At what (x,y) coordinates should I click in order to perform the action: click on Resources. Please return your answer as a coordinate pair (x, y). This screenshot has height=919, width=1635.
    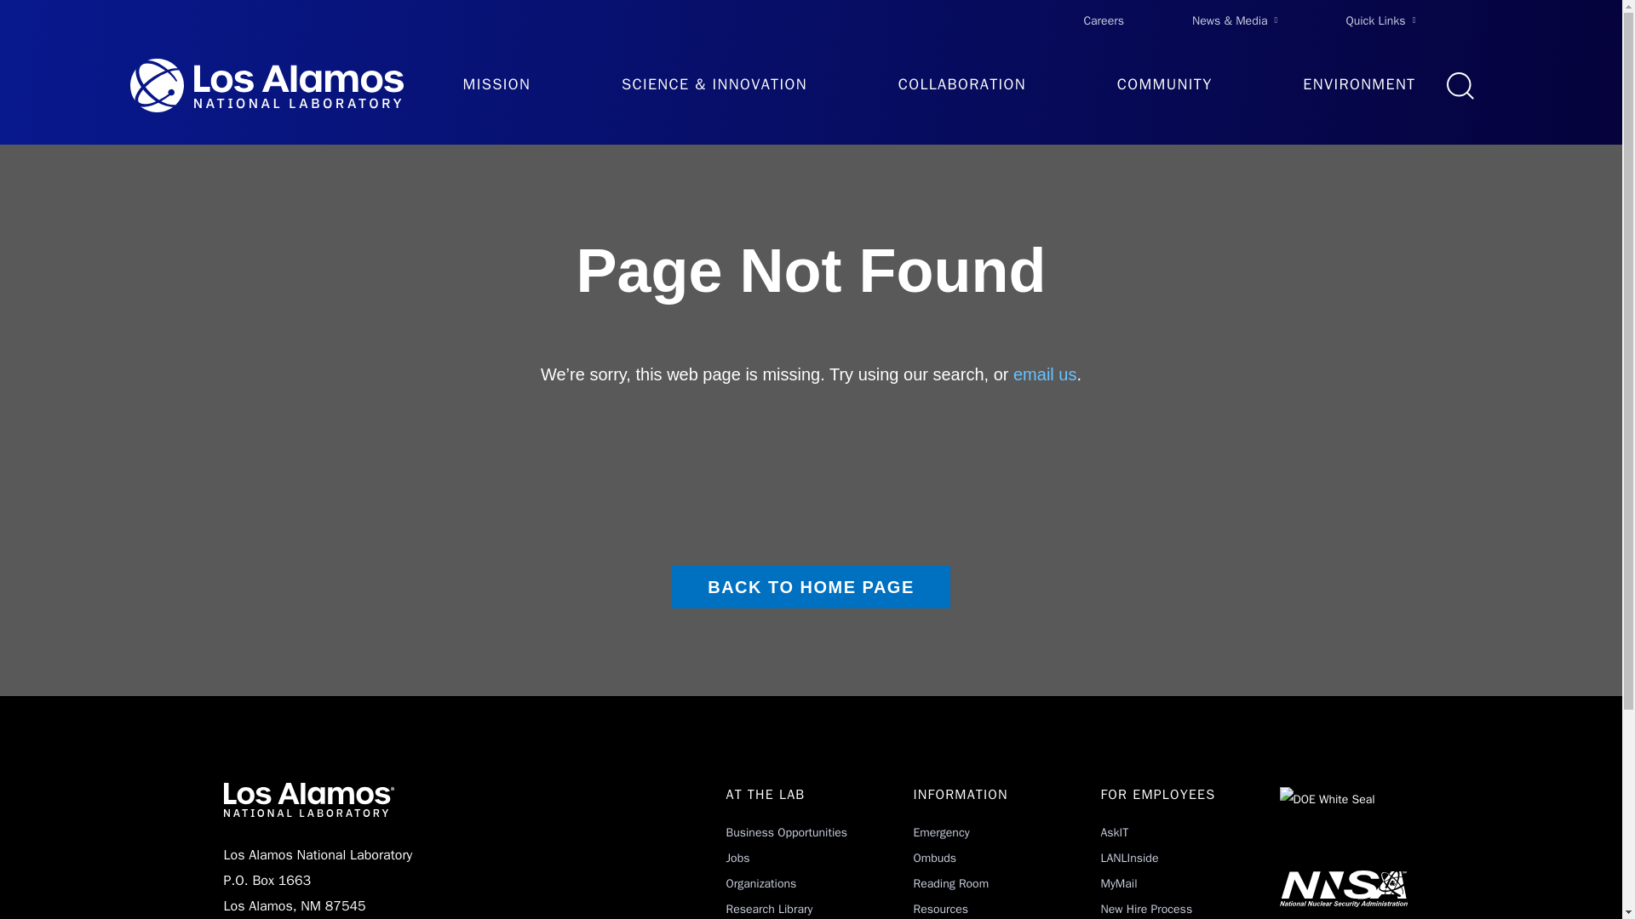
    Looking at the image, I should click on (940, 909).